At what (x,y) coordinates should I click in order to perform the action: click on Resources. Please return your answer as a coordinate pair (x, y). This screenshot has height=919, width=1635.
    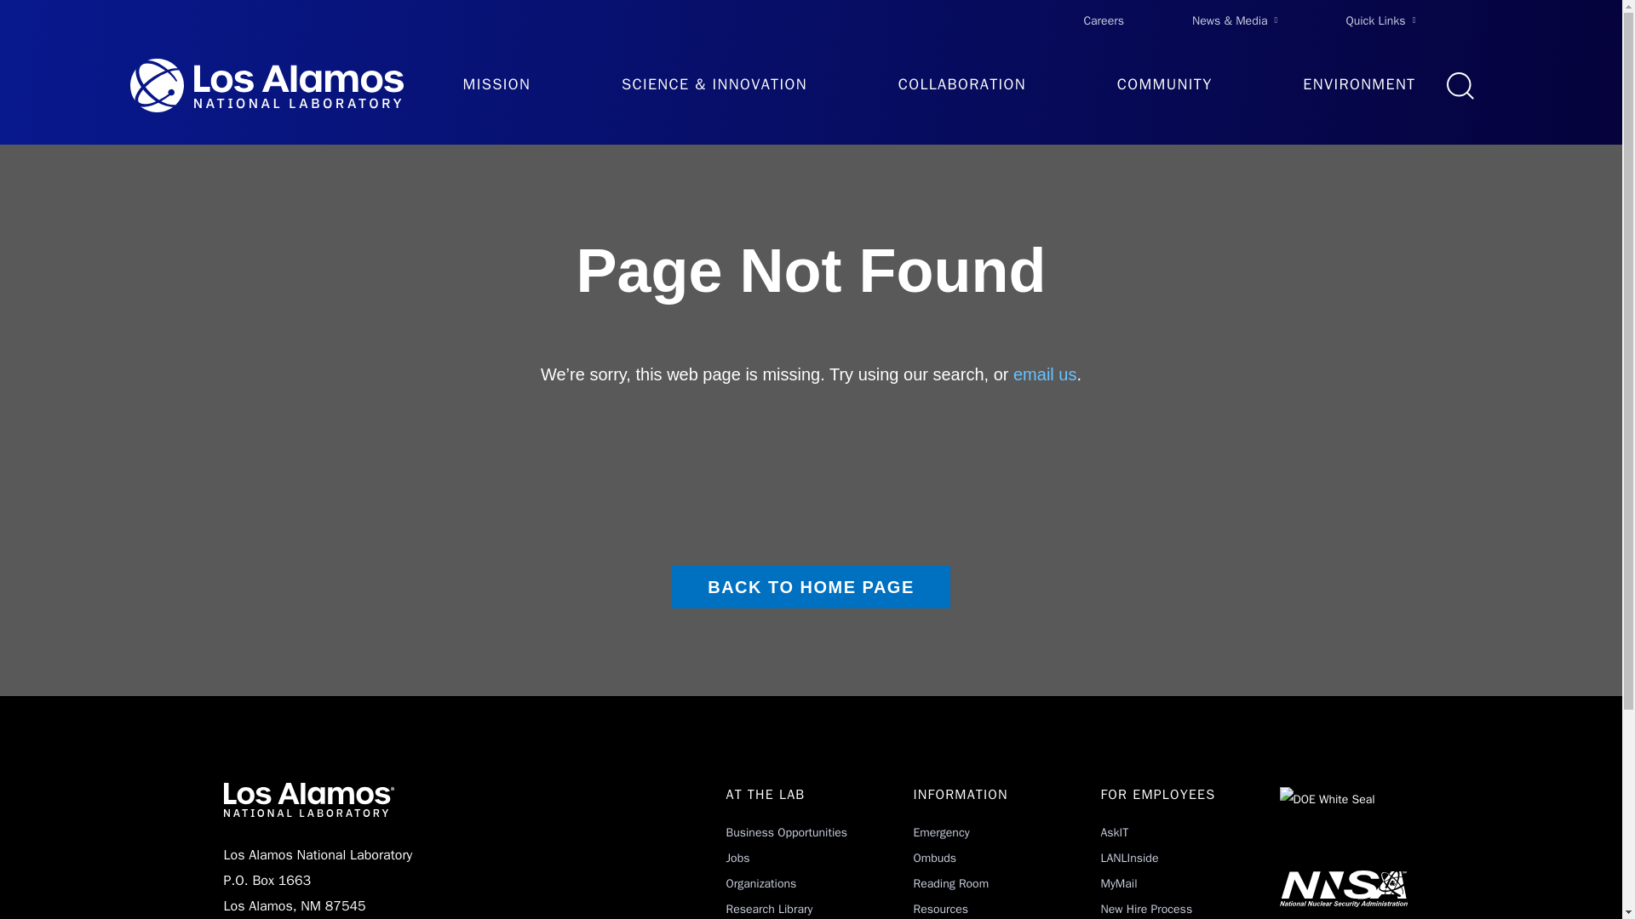
    Looking at the image, I should click on (940, 909).